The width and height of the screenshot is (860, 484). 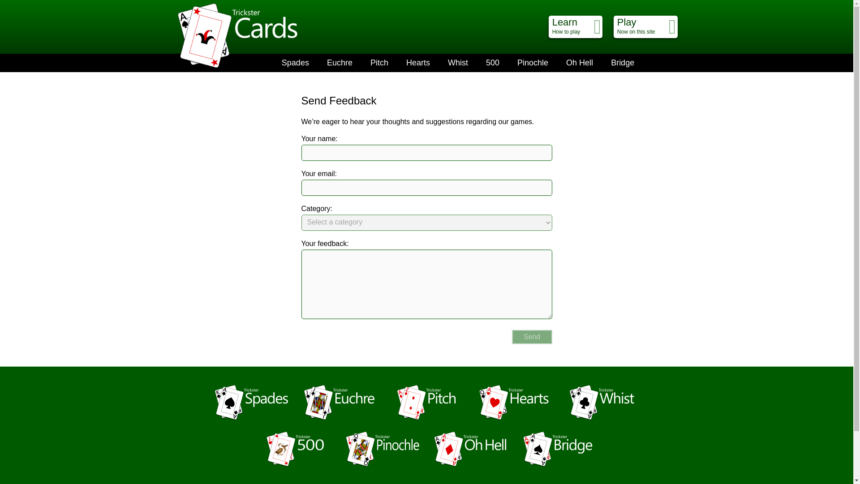 I want to click on Bridge, so click(x=575, y=27).